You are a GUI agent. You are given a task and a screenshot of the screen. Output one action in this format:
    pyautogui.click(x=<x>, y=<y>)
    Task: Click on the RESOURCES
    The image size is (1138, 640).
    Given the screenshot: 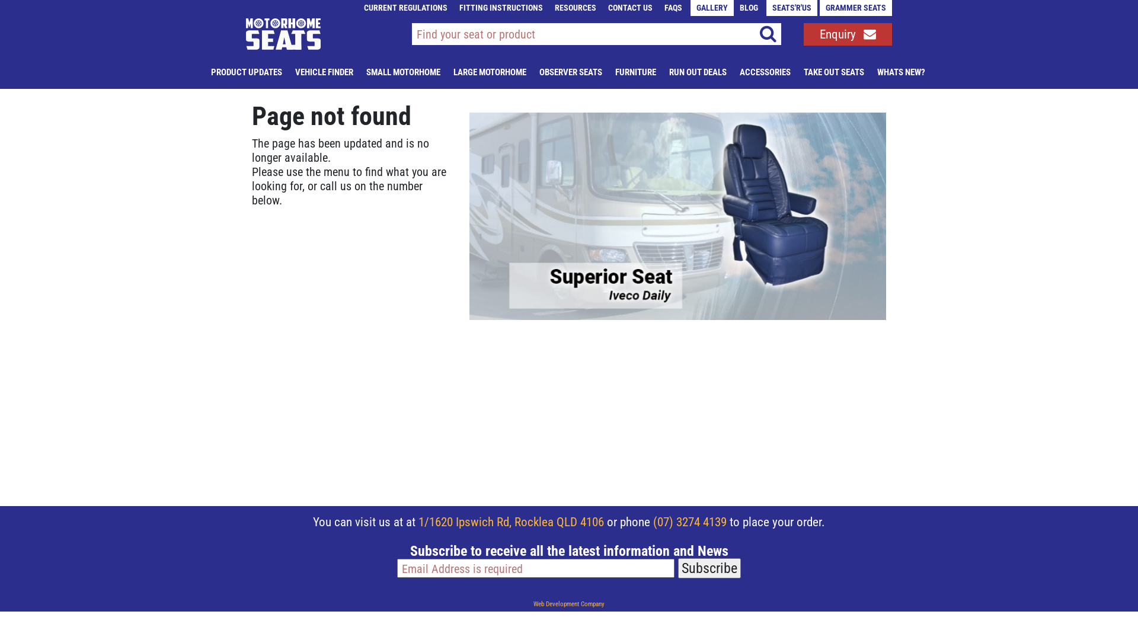 What is the action you would take?
    pyautogui.click(x=576, y=8)
    